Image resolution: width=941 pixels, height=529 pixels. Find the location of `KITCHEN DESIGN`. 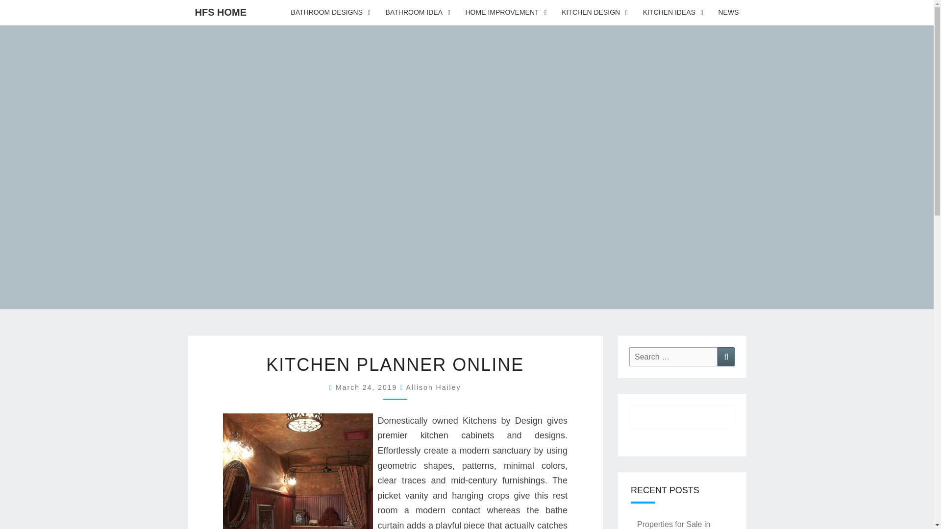

KITCHEN DESIGN is located at coordinates (595, 13).